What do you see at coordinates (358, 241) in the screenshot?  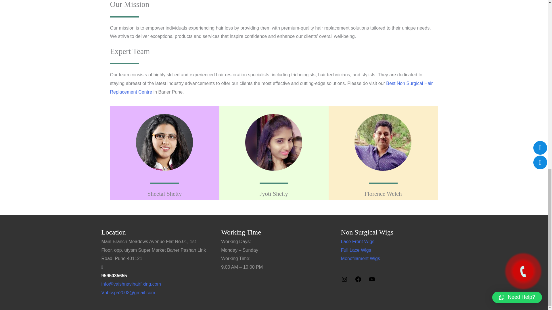 I see `Lace Front Wigs` at bounding box center [358, 241].